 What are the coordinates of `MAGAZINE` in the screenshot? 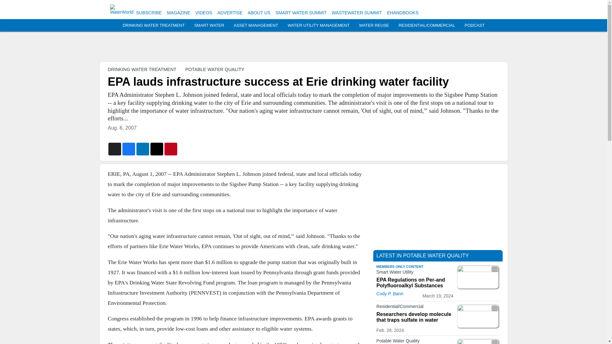 It's located at (178, 13).